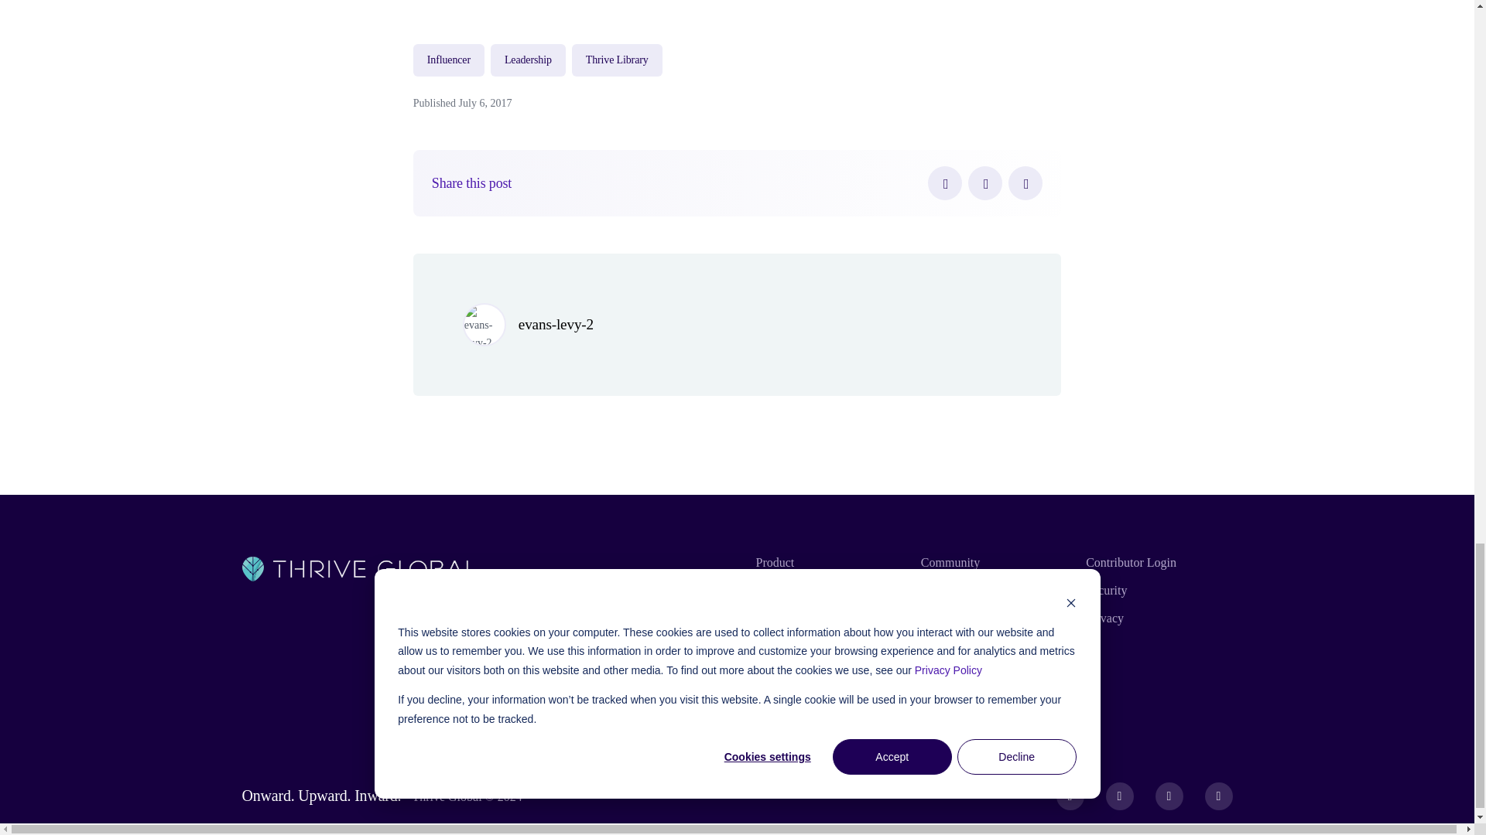 This screenshot has height=835, width=1486. What do you see at coordinates (1025, 182) in the screenshot?
I see `LinkedIn` at bounding box center [1025, 182].